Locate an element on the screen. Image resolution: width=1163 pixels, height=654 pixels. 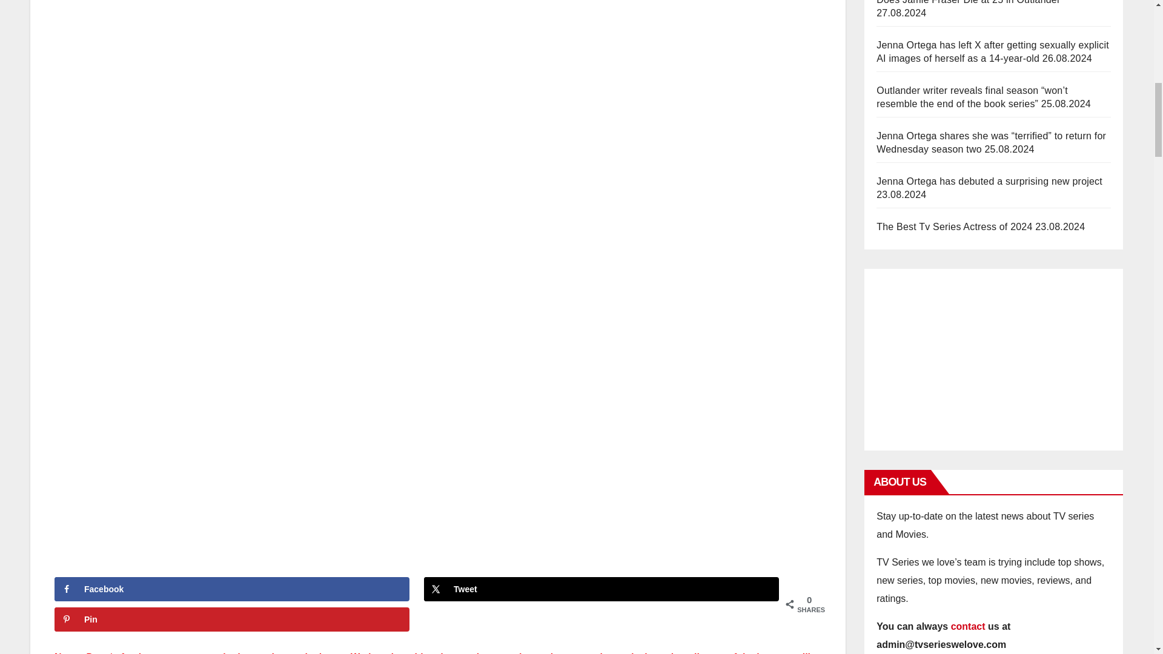
Share on X is located at coordinates (601, 589).